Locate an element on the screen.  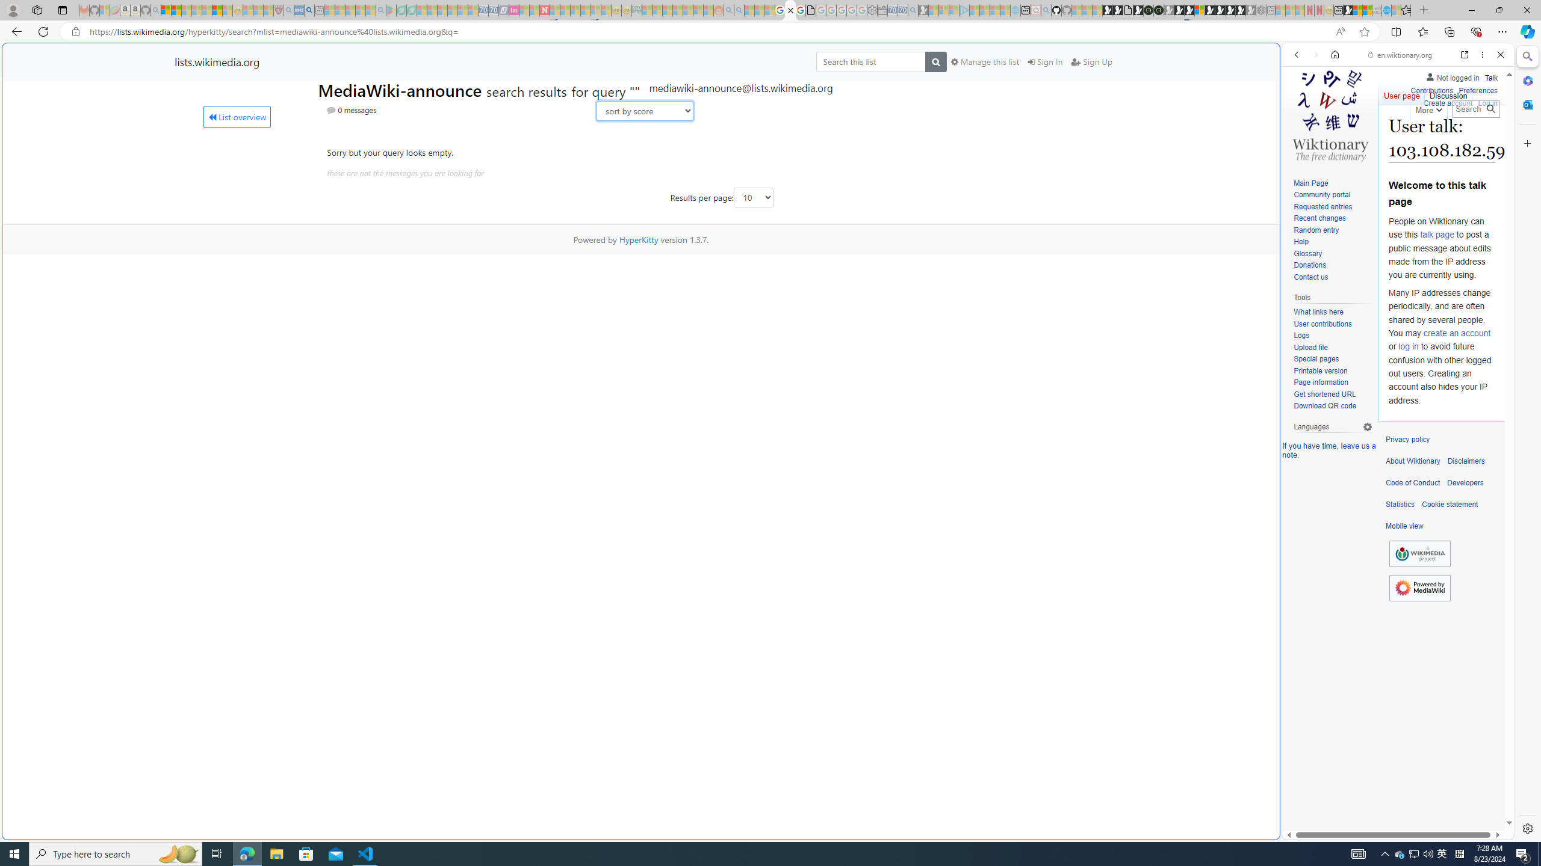
Visit the main page is located at coordinates (1330, 114).